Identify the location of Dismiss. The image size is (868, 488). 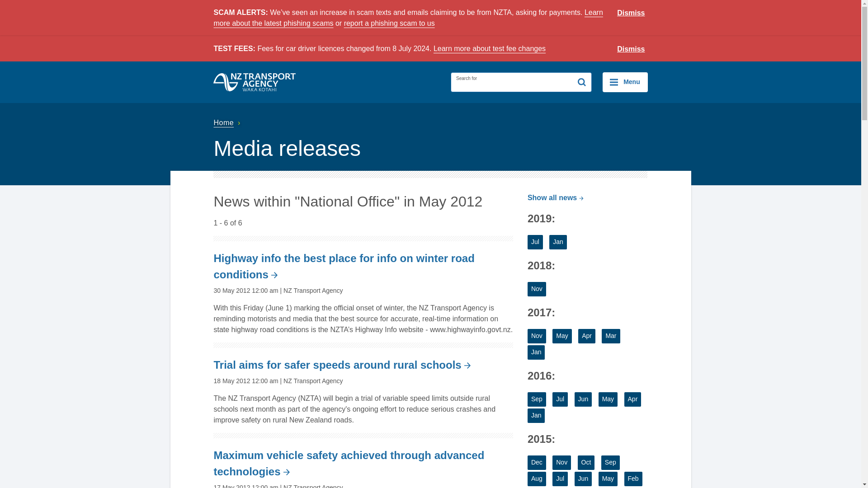
(631, 13).